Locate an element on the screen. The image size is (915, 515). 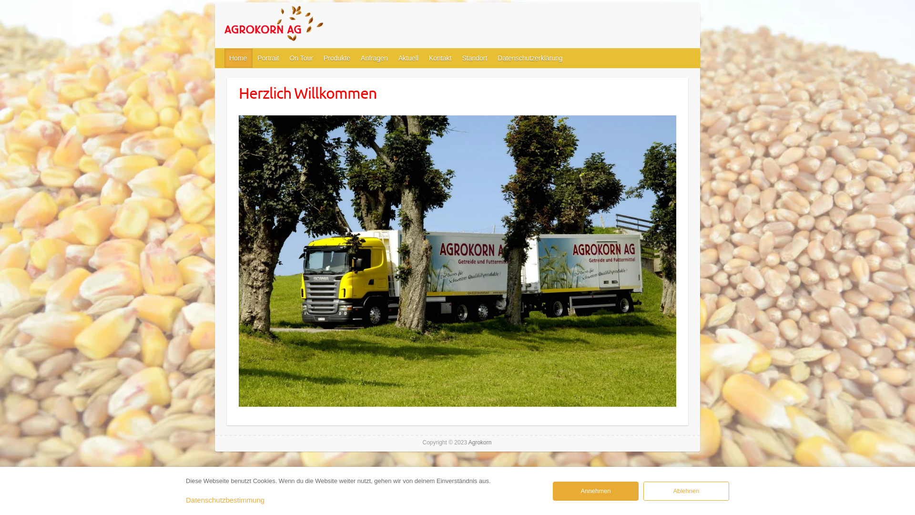
Home is located at coordinates (238, 58).